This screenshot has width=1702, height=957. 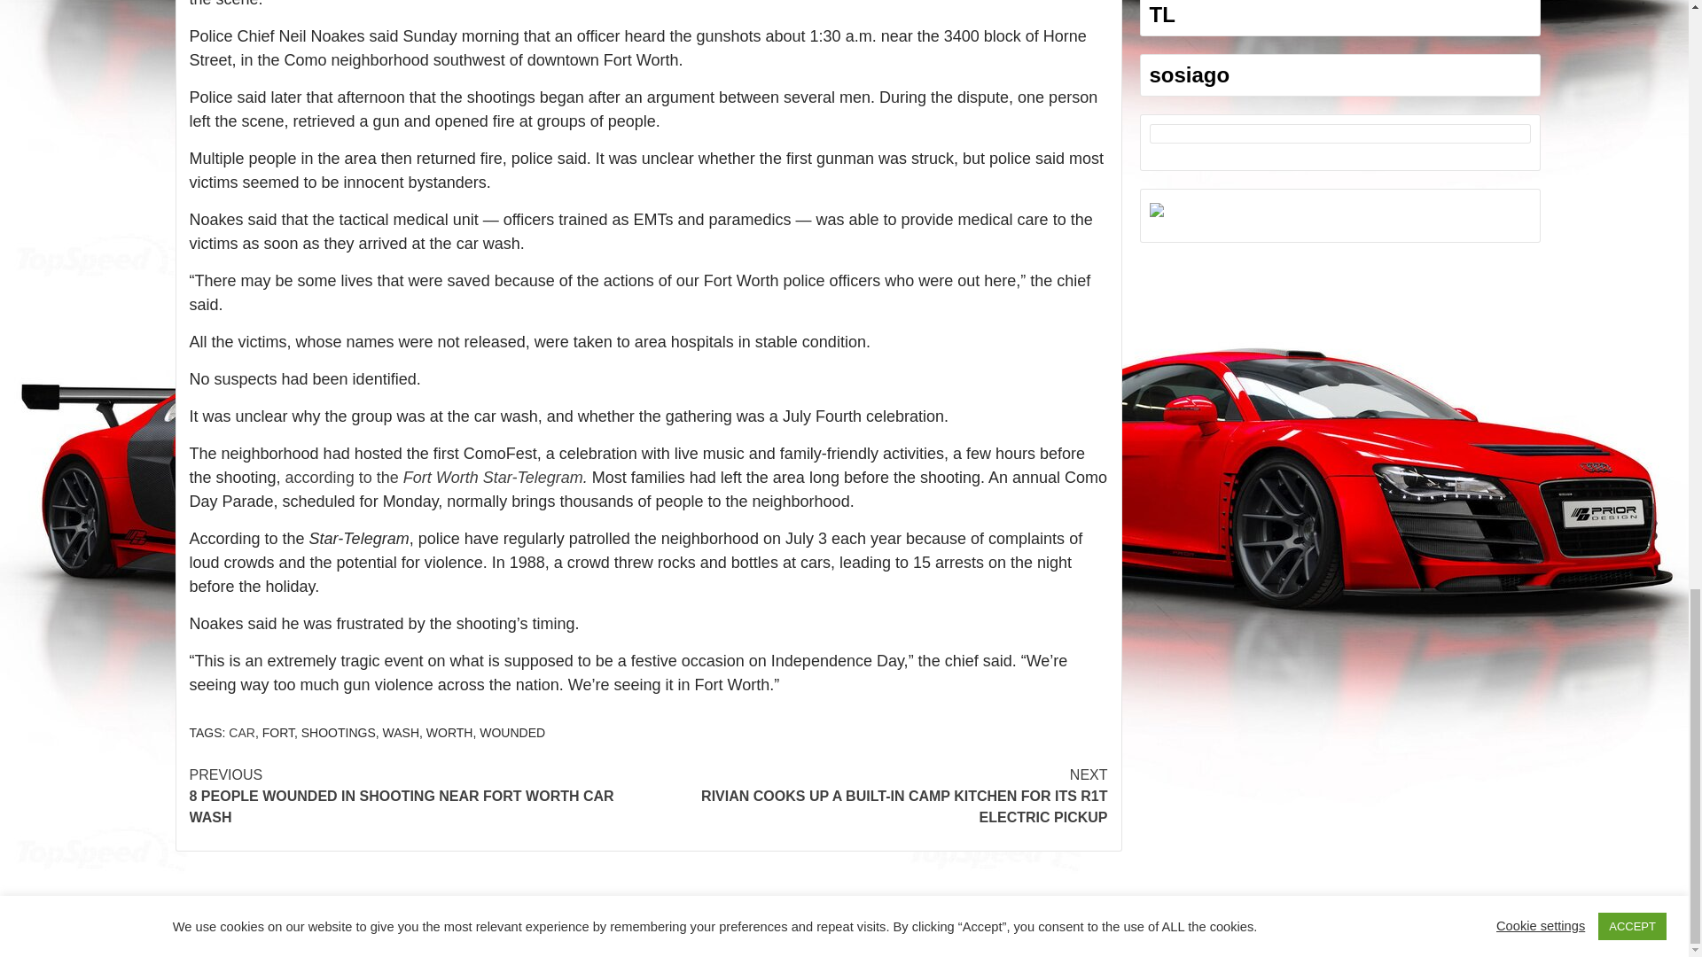 What do you see at coordinates (936, 928) in the screenshot?
I see `Magazine 7` at bounding box center [936, 928].